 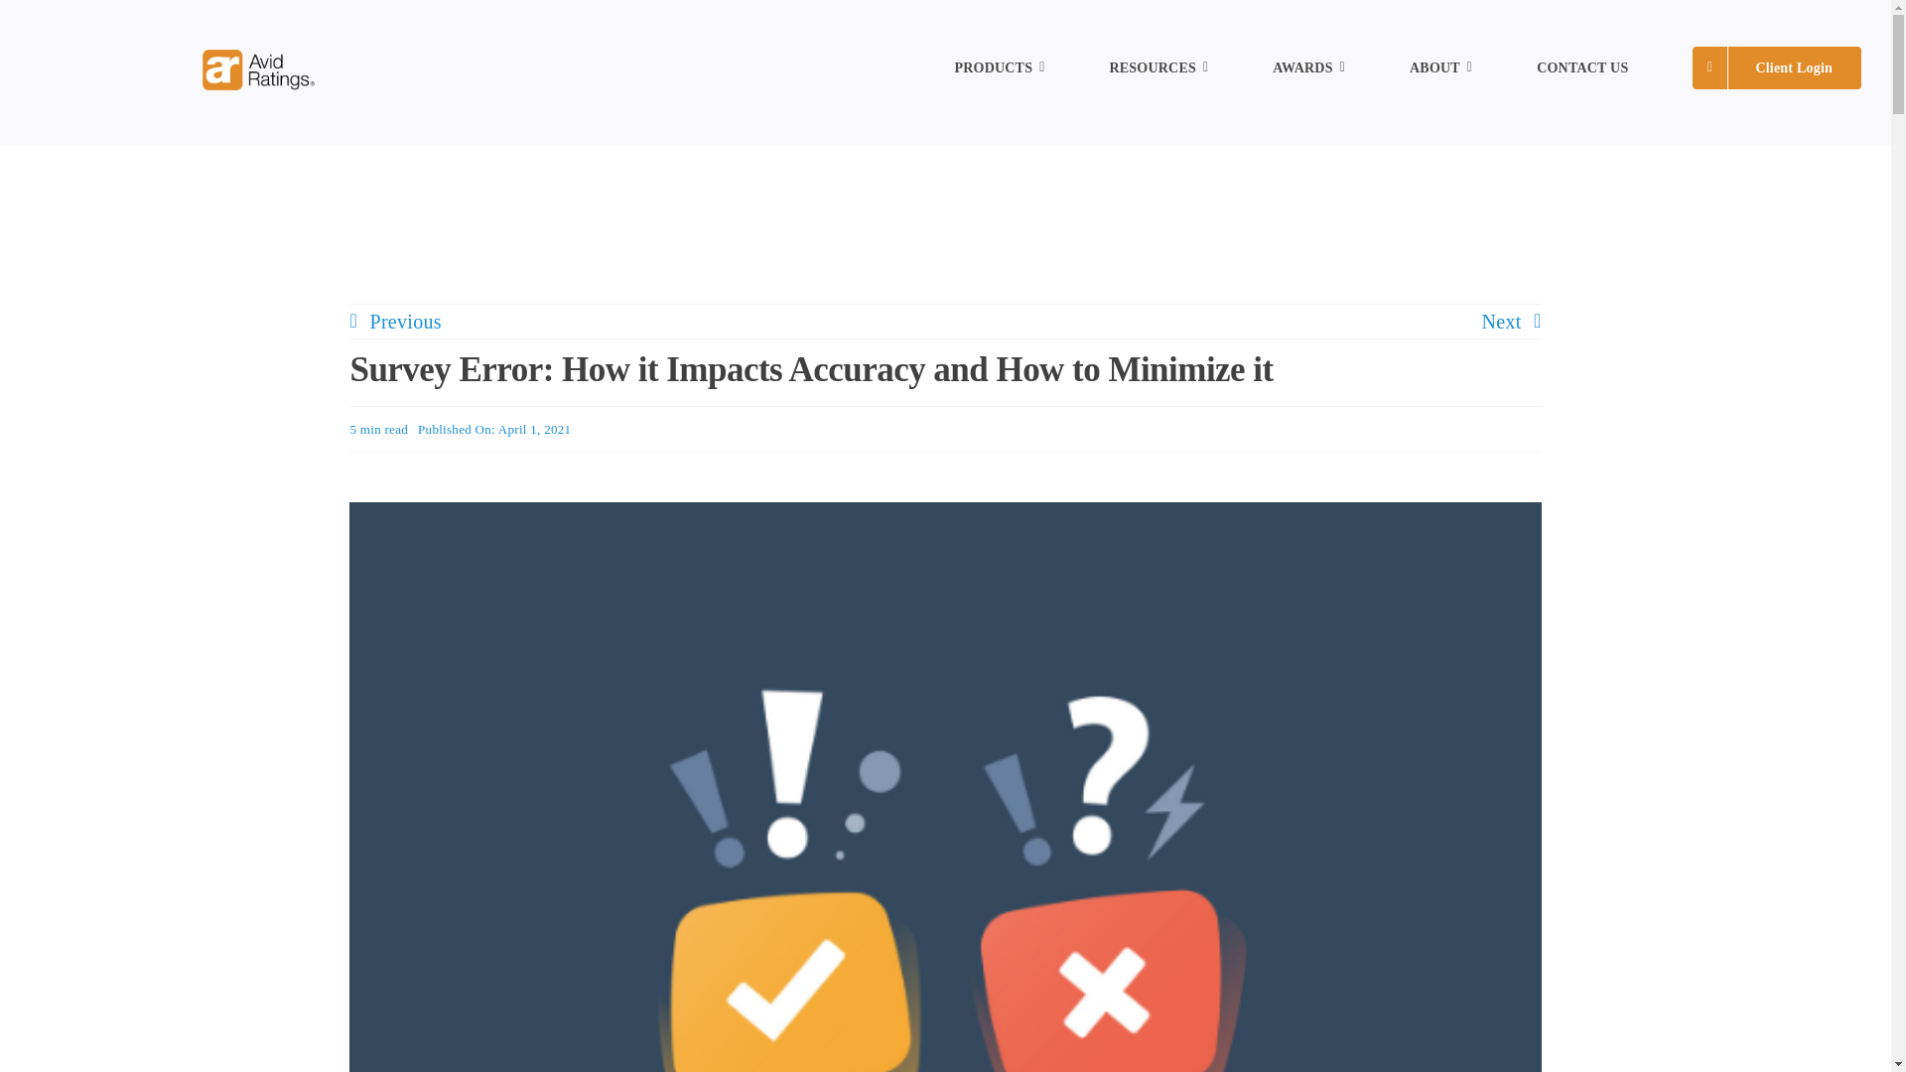 I want to click on PRODUCTS, so click(x=999, y=67).